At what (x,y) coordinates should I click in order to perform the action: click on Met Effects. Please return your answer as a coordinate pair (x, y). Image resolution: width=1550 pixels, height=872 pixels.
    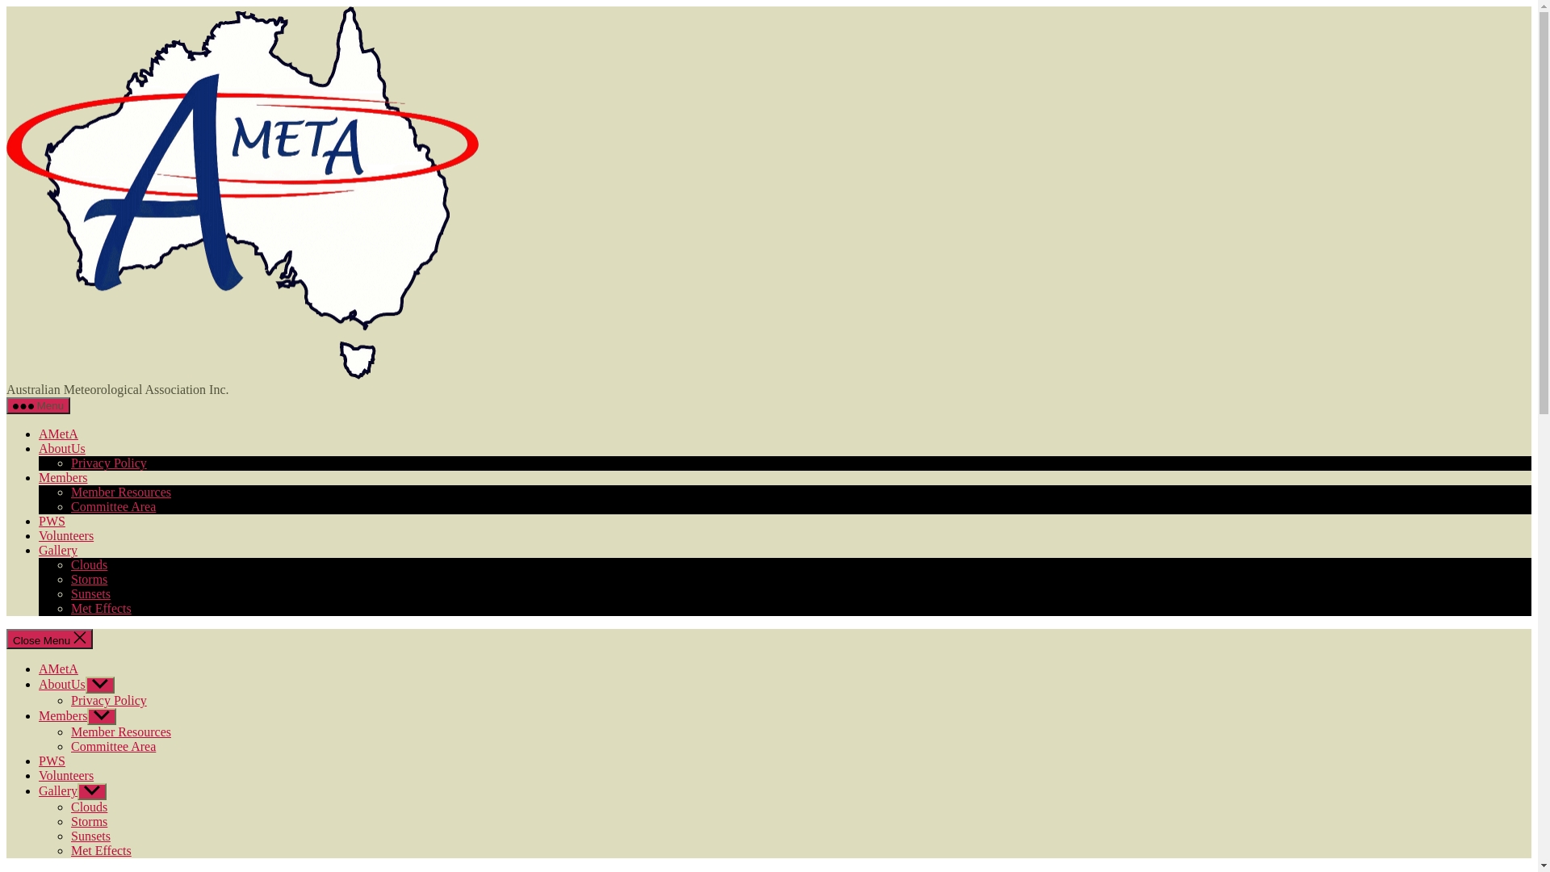
    Looking at the image, I should click on (102, 851).